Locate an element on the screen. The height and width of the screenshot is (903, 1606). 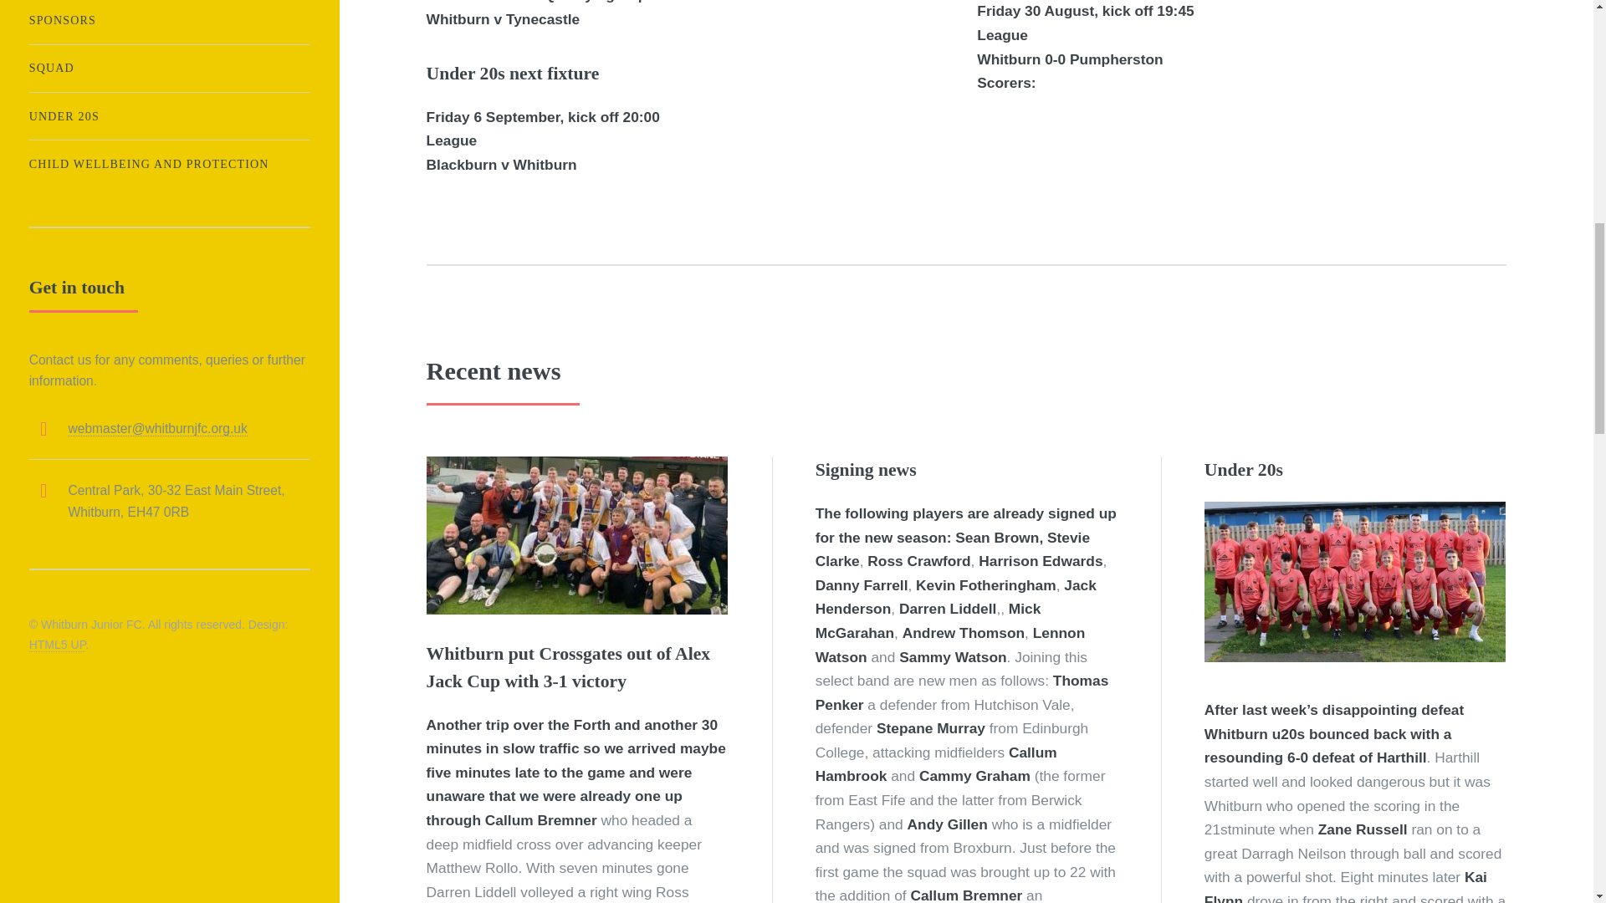
SPONSORS is located at coordinates (169, 20).